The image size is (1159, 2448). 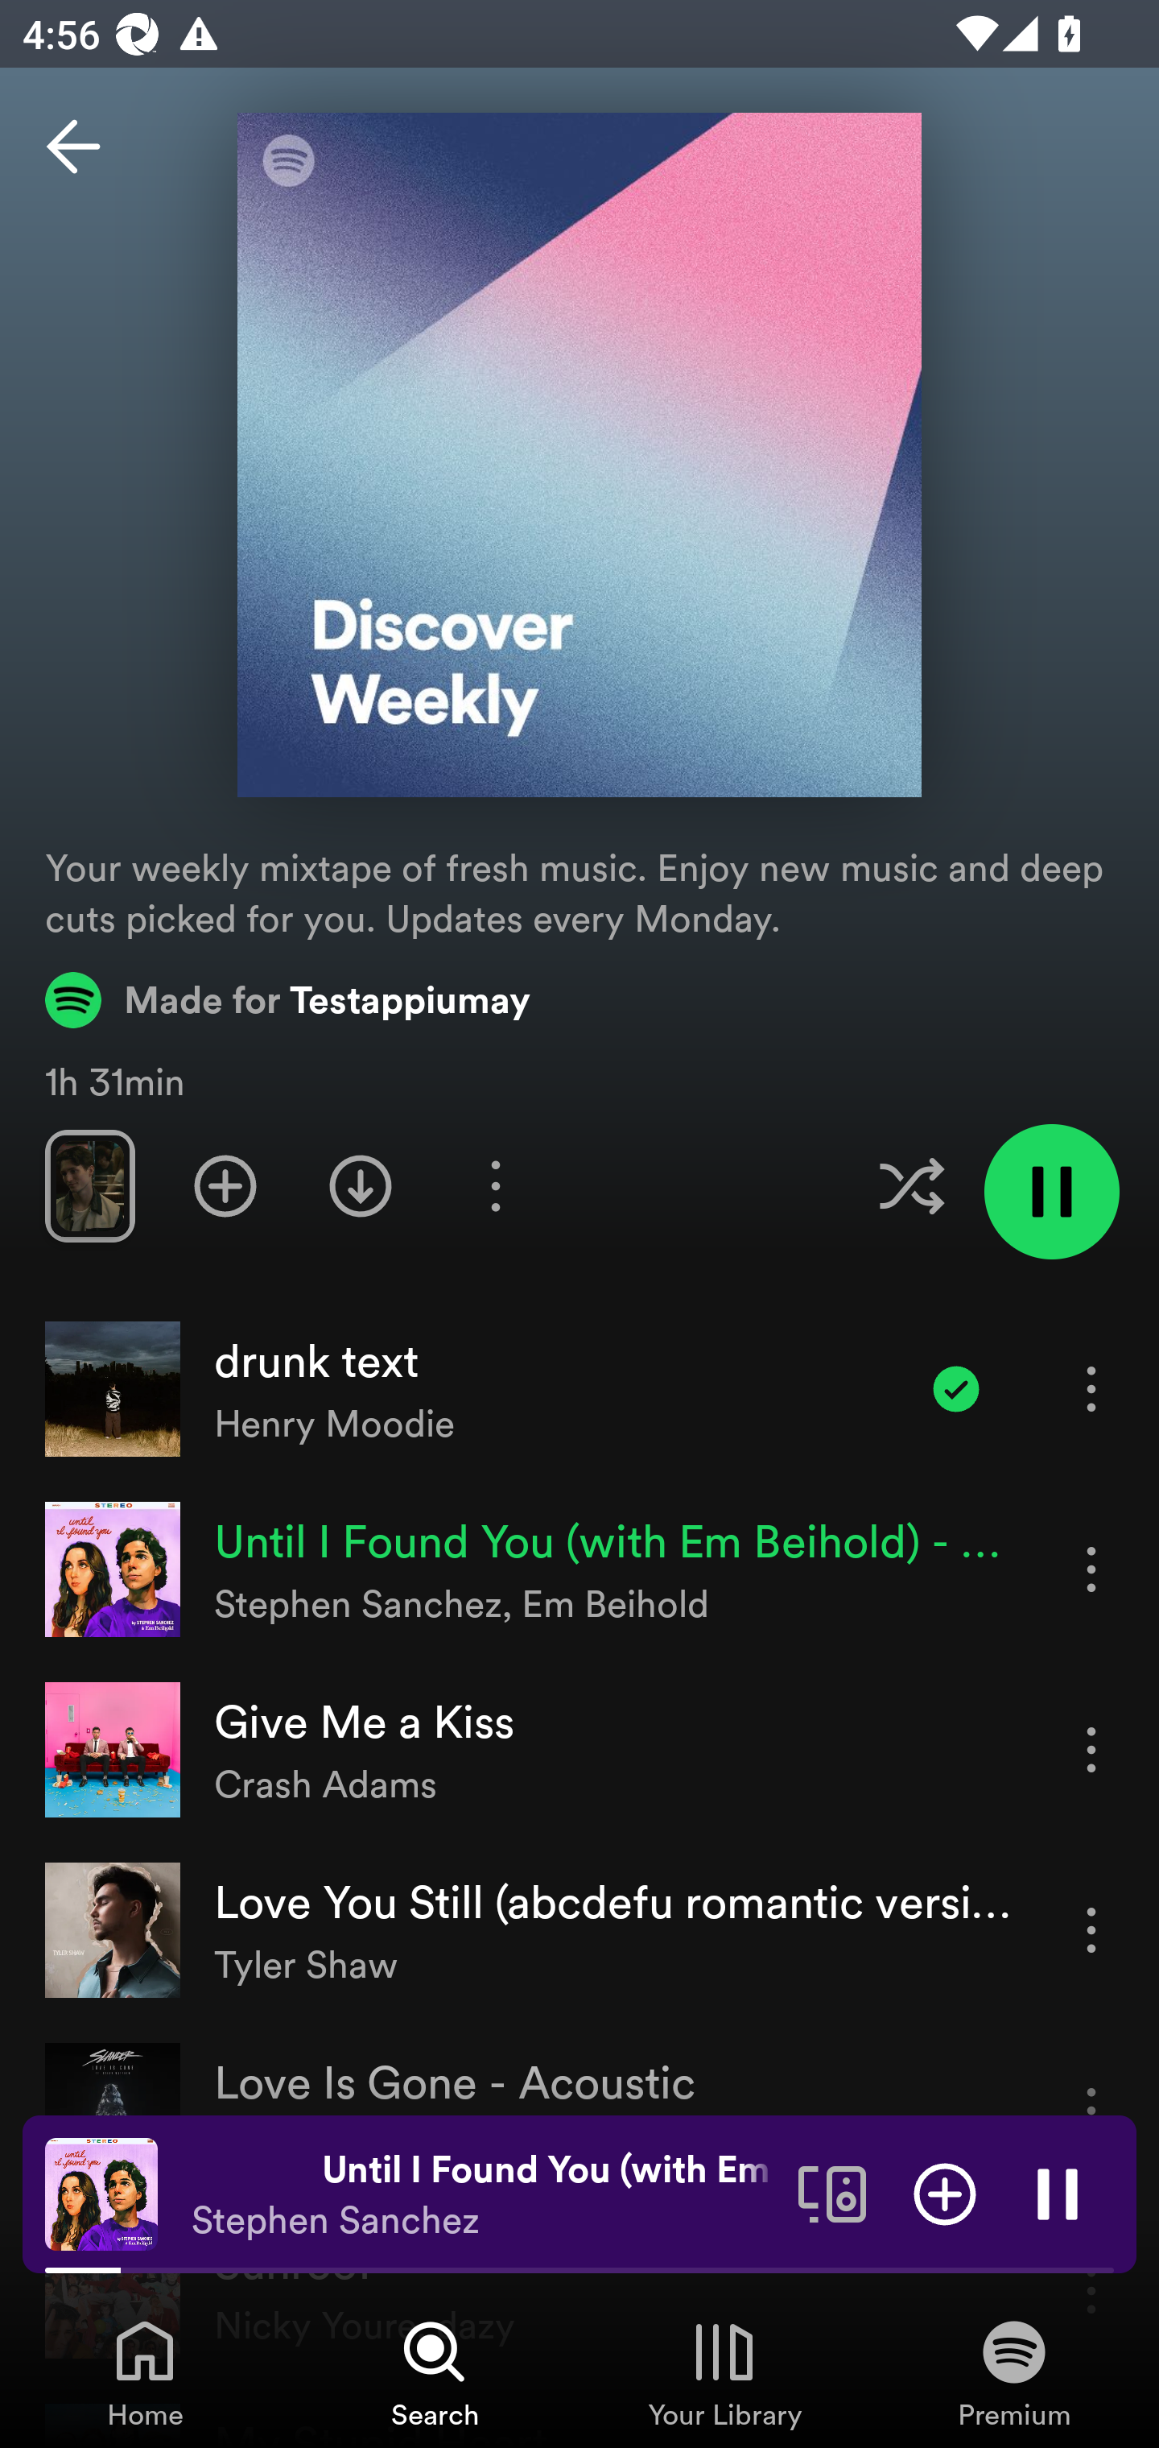 What do you see at coordinates (1058, 2193) in the screenshot?
I see `Pause` at bounding box center [1058, 2193].